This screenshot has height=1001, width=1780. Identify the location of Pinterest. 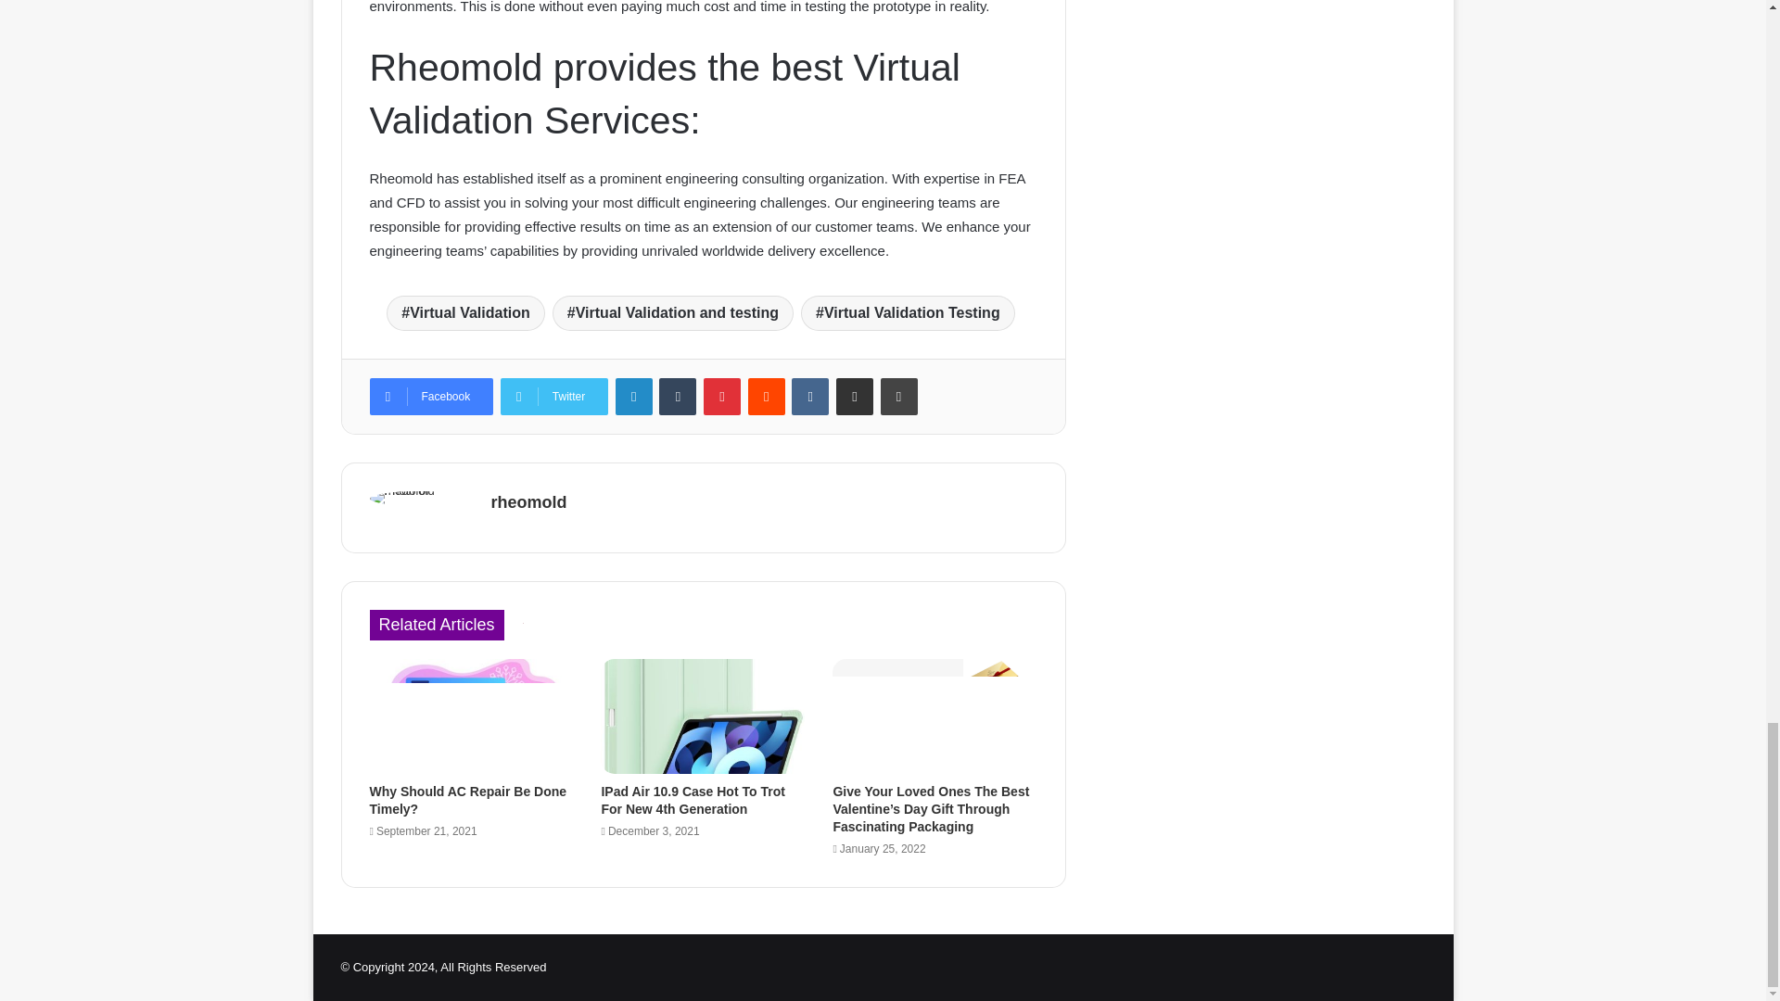
(721, 397).